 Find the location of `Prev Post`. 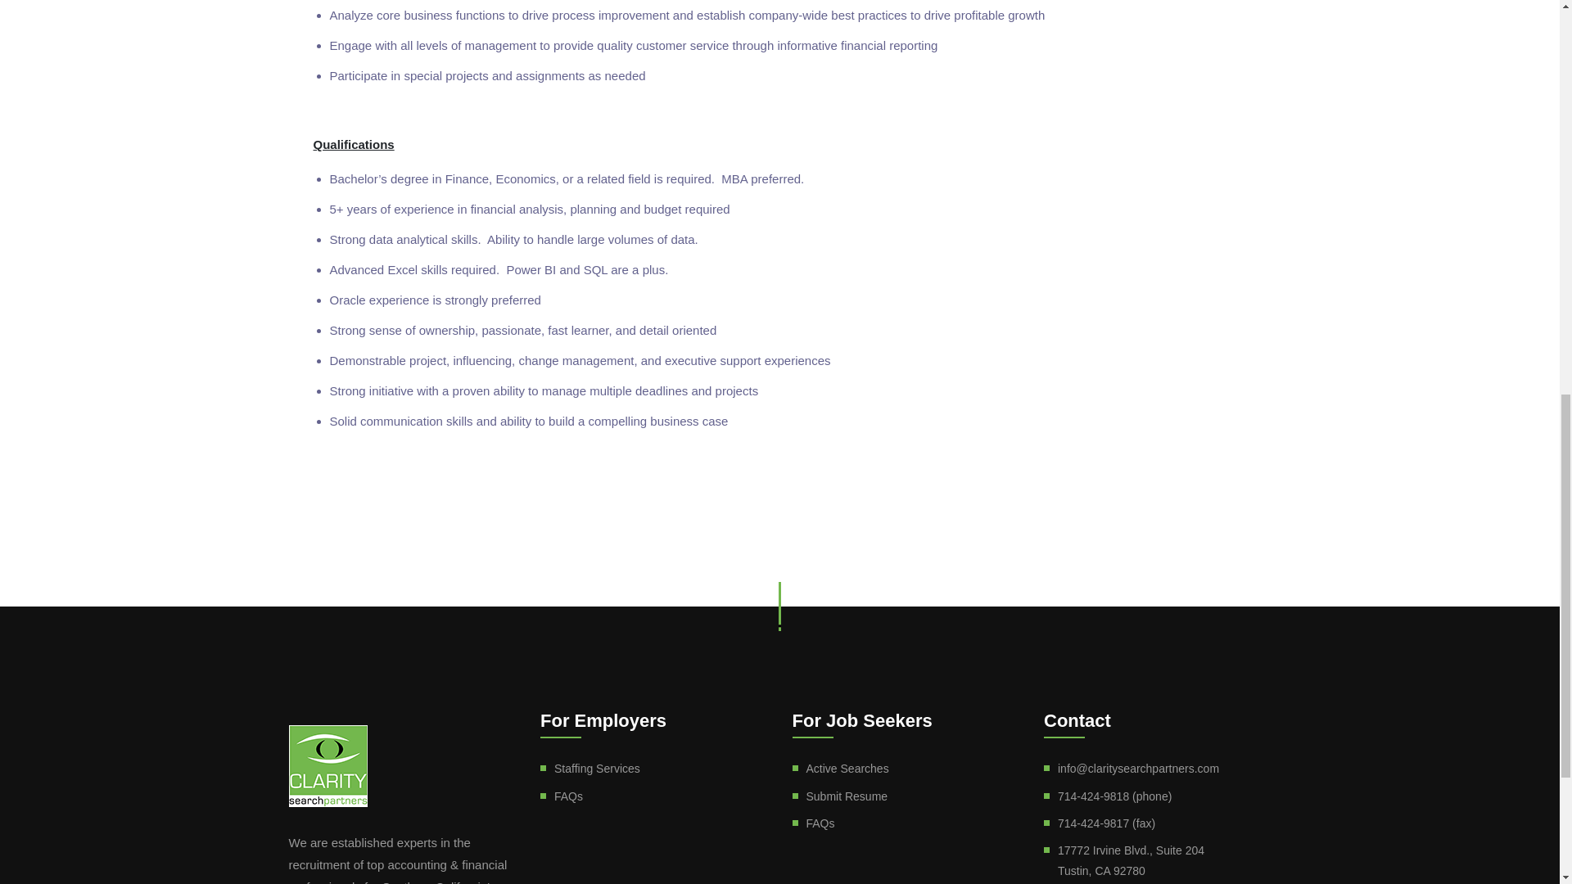

Prev Post is located at coordinates (344, 527).